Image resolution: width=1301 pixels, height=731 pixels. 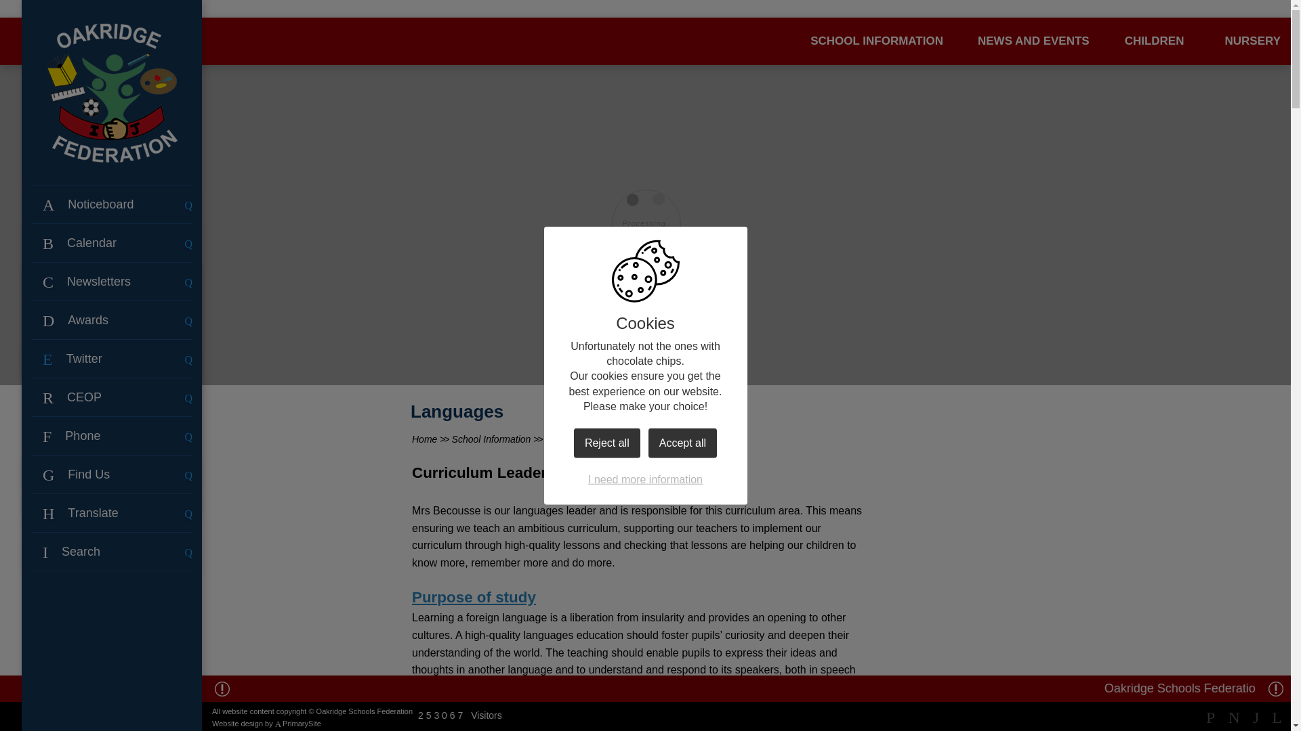 What do you see at coordinates (877, 41) in the screenshot?
I see `SCHOOL INFORMATION` at bounding box center [877, 41].